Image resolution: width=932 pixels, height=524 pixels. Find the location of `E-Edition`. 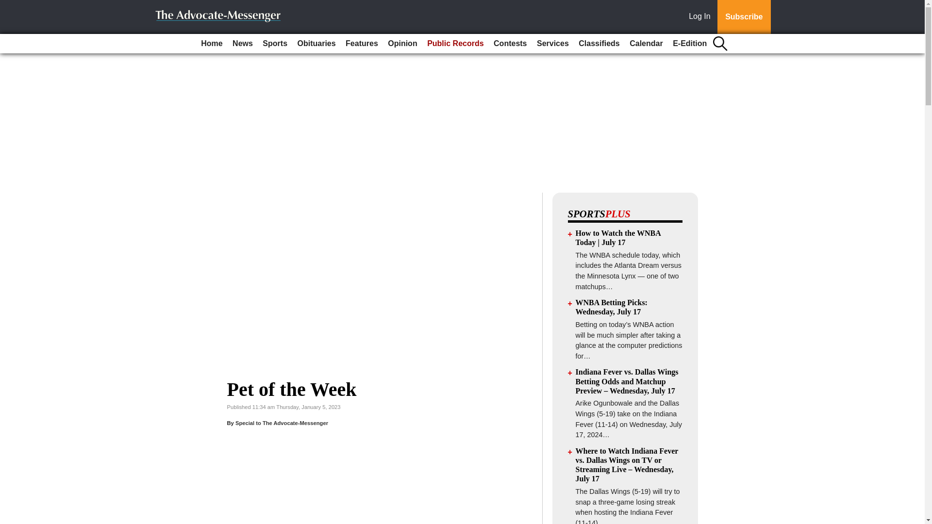

E-Edition is located at coordinates (689, 44).